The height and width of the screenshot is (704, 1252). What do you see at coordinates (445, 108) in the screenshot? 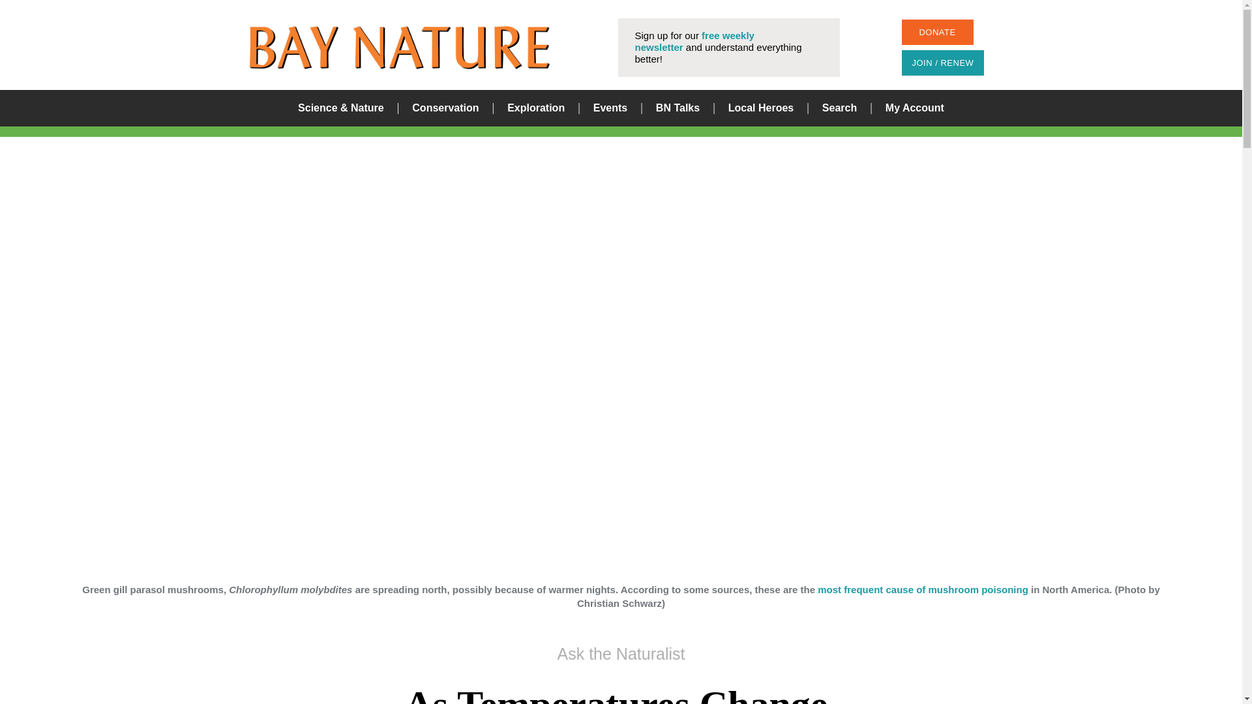
I see `Conservation` at bounding box center [445, 108].